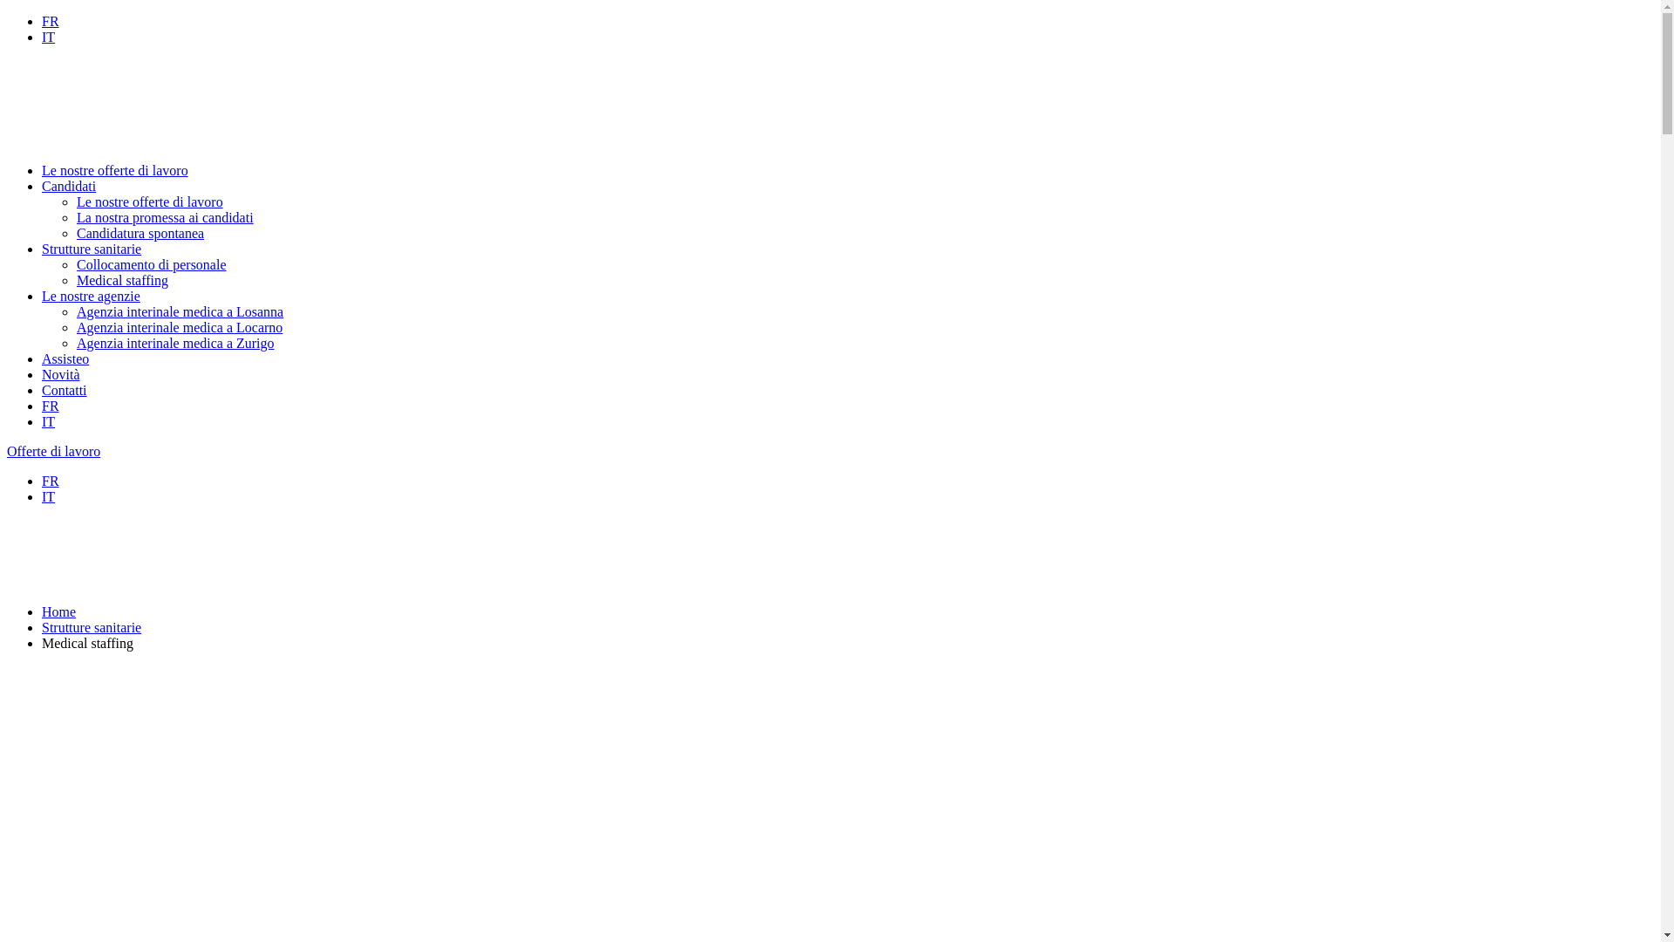 Image resolution: width=1674 pixels, height=942 pixels. Describe the element at coordinates (91, 297) in the screenshot. I see `Le nostre agenzie` at that location.